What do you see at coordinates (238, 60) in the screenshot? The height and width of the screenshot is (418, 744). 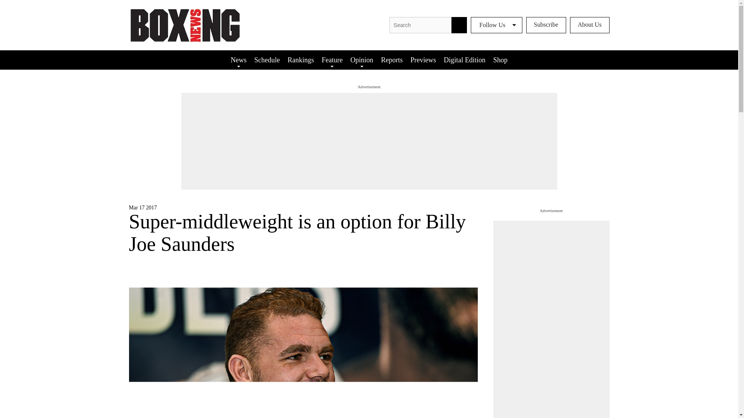 I see `News` at bounding box center [238, 60].